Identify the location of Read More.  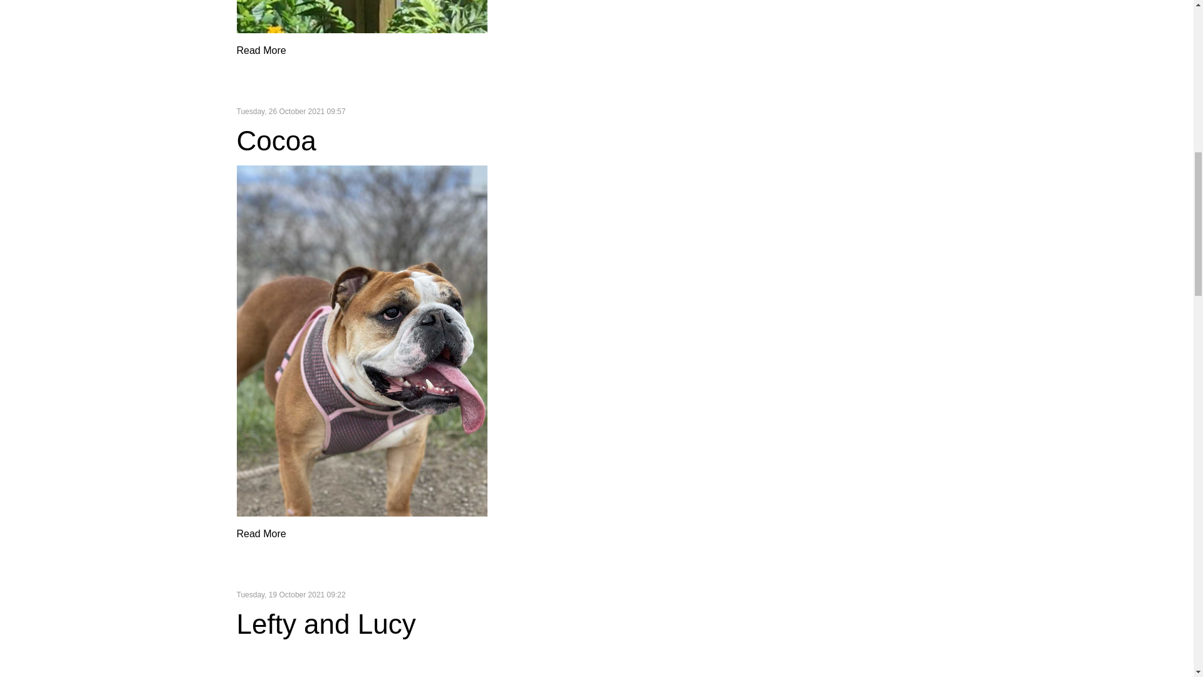
(261, 50).